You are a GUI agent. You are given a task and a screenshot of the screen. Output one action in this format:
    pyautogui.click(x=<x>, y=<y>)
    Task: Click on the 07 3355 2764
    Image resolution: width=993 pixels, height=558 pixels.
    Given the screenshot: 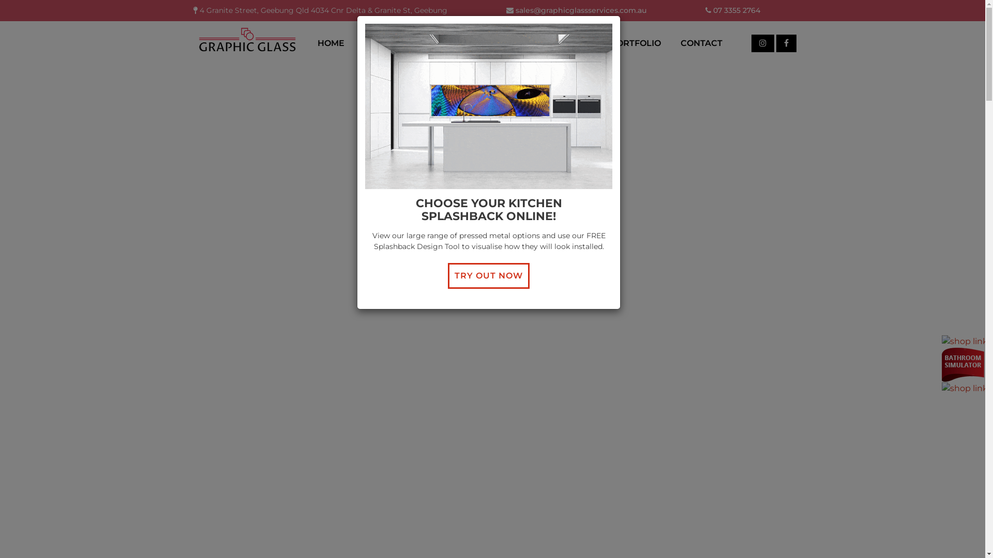 What is the action you would take?
    pyautogui.click(x=733, y=10)
    